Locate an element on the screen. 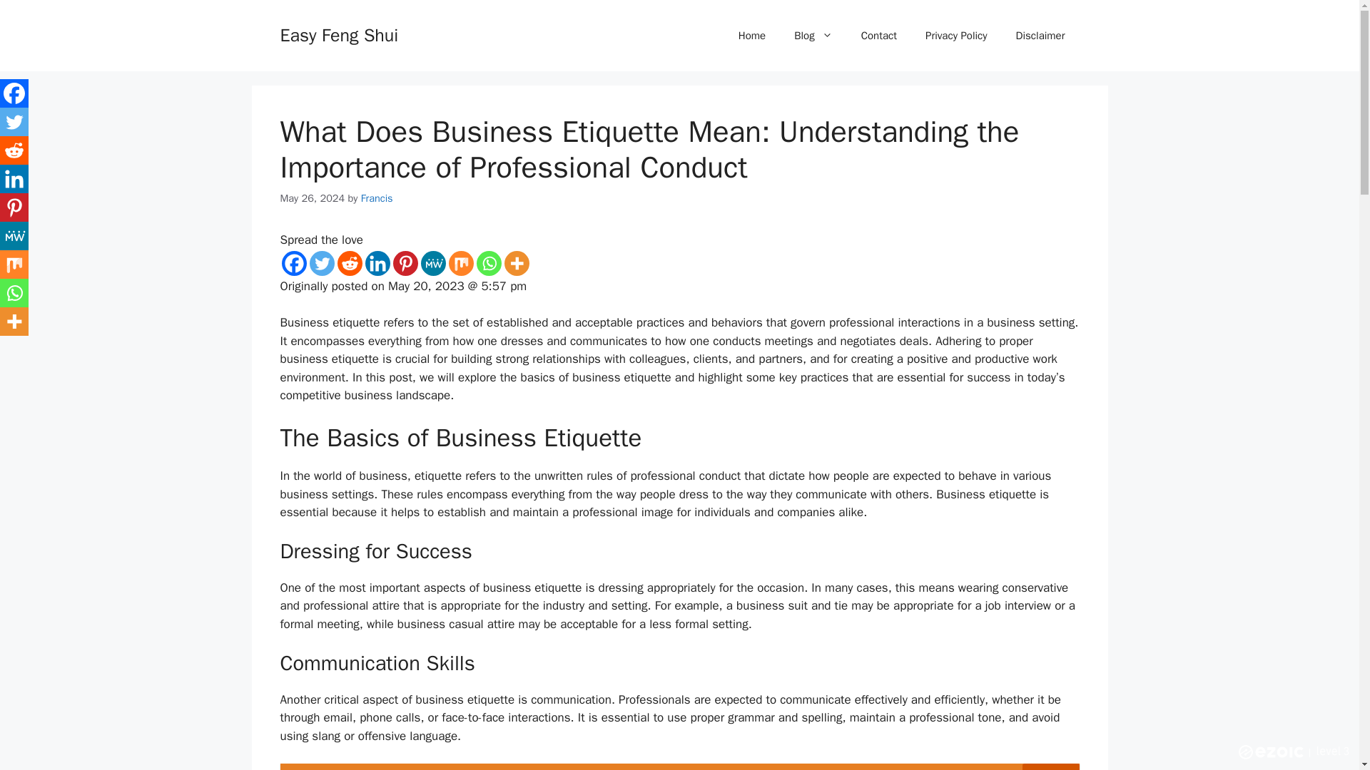 The image size is (1370, 770). Francis is located at coordinates (377, 198).